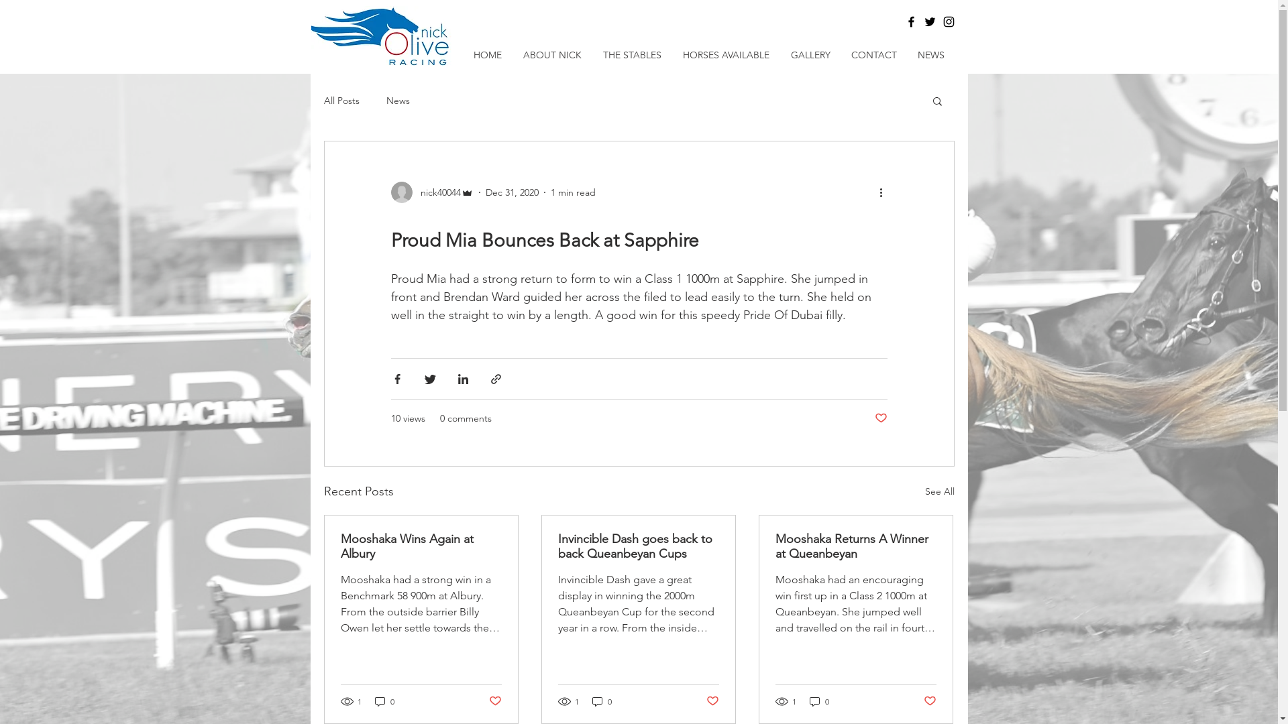  I want to click on 0, so click(818, 701).